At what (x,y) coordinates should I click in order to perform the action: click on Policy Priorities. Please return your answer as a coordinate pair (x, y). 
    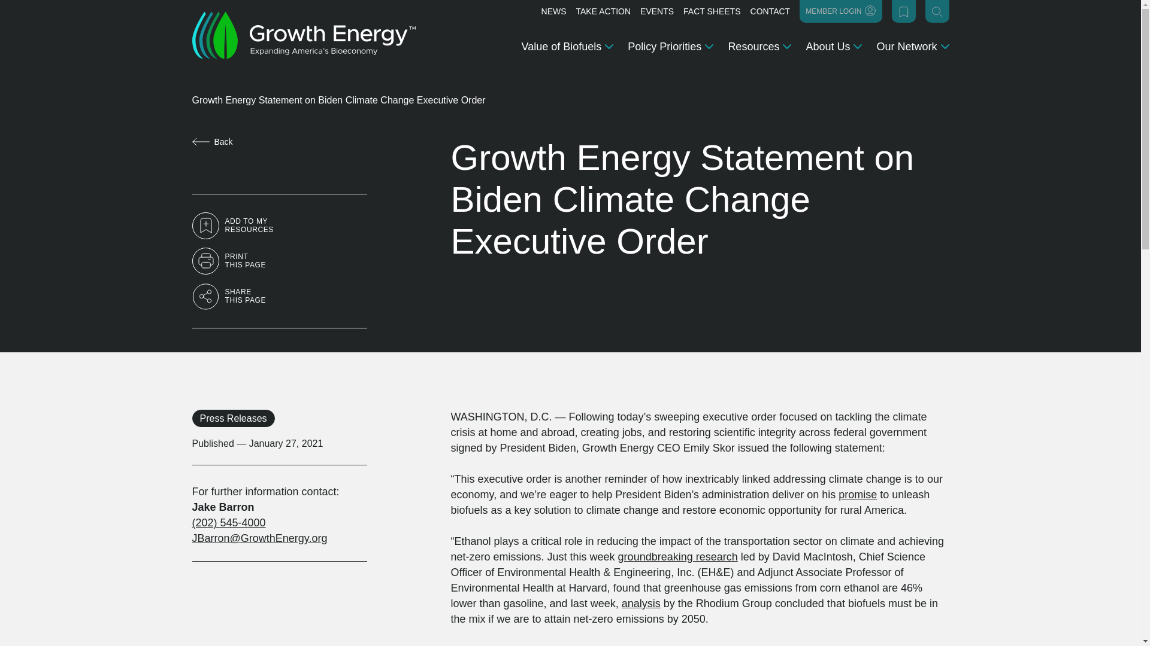
    Looking at the image, I should click on (670, 46).